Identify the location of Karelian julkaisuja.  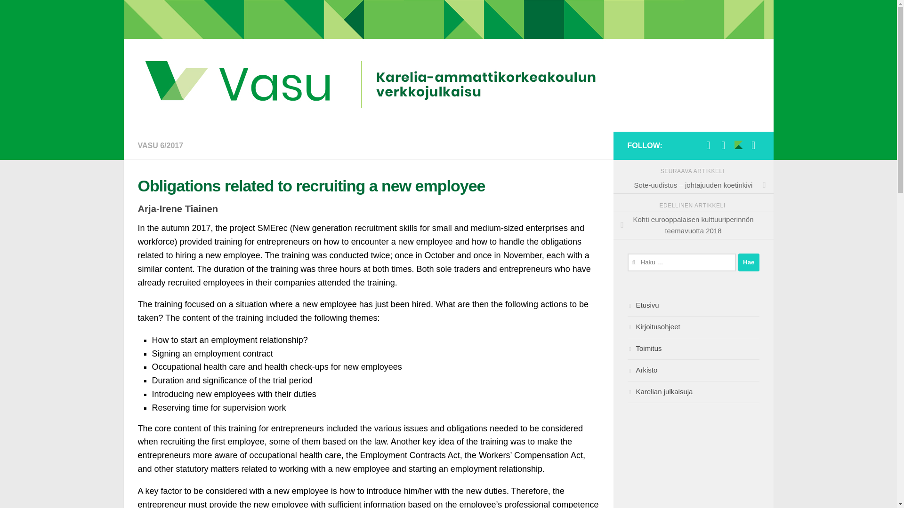
(693, 392).